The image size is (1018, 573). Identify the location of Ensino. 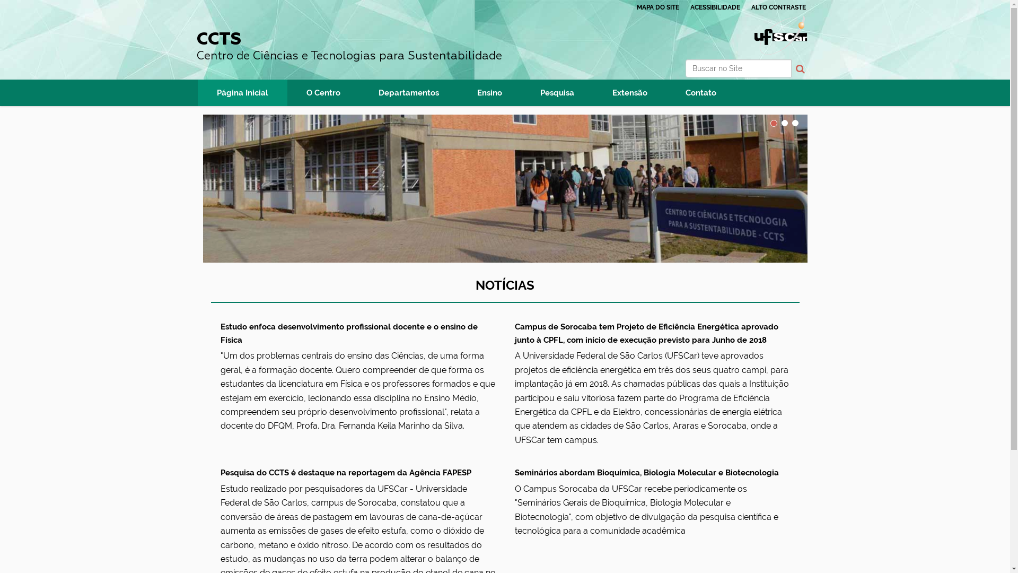
(490, 93).